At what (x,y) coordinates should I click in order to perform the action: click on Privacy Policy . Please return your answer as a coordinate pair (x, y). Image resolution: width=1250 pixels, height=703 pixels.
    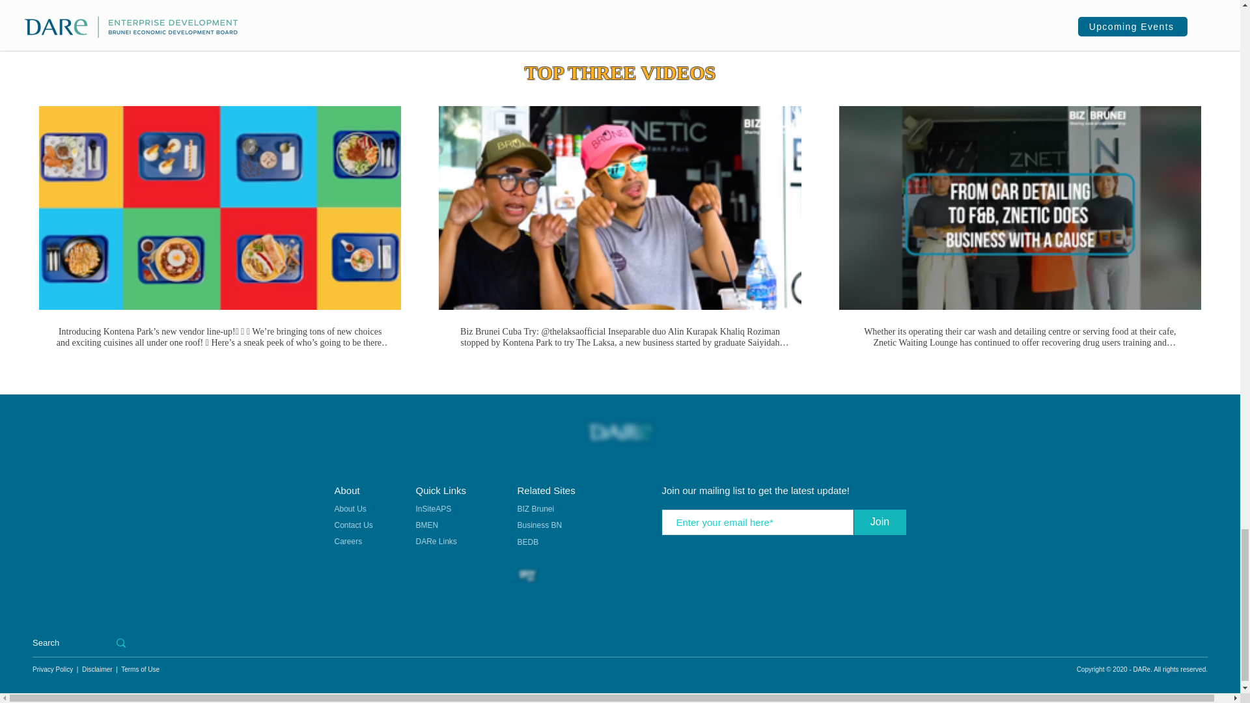
    Looking at the image, I should click on (53, 669).